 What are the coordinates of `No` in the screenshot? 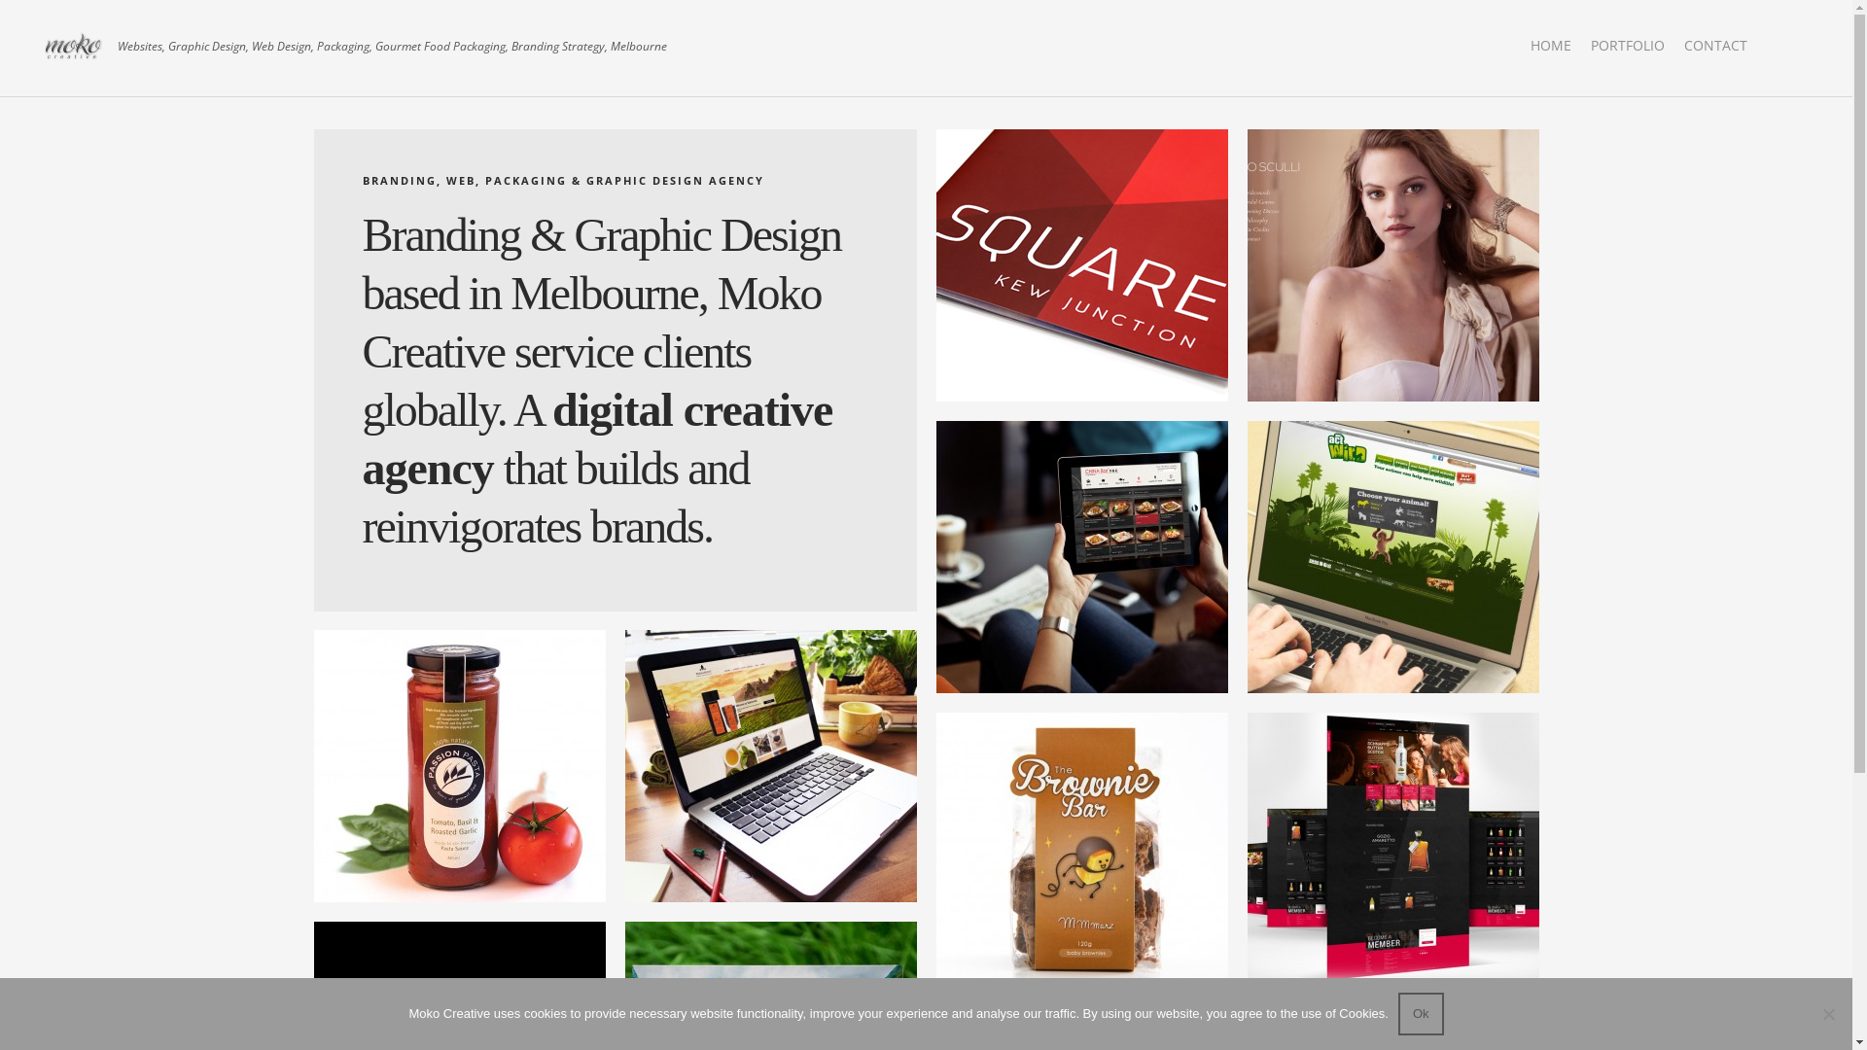 It's located at (1828, 1014).